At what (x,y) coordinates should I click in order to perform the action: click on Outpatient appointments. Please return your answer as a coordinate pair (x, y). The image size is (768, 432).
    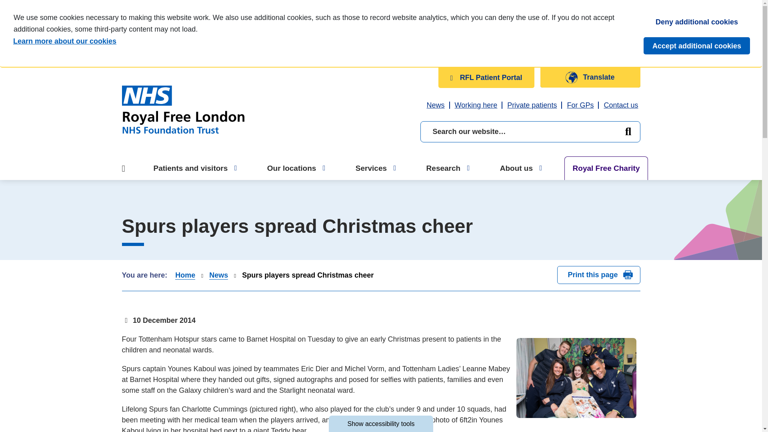
    Looking at the image, I should click on (173, 10).